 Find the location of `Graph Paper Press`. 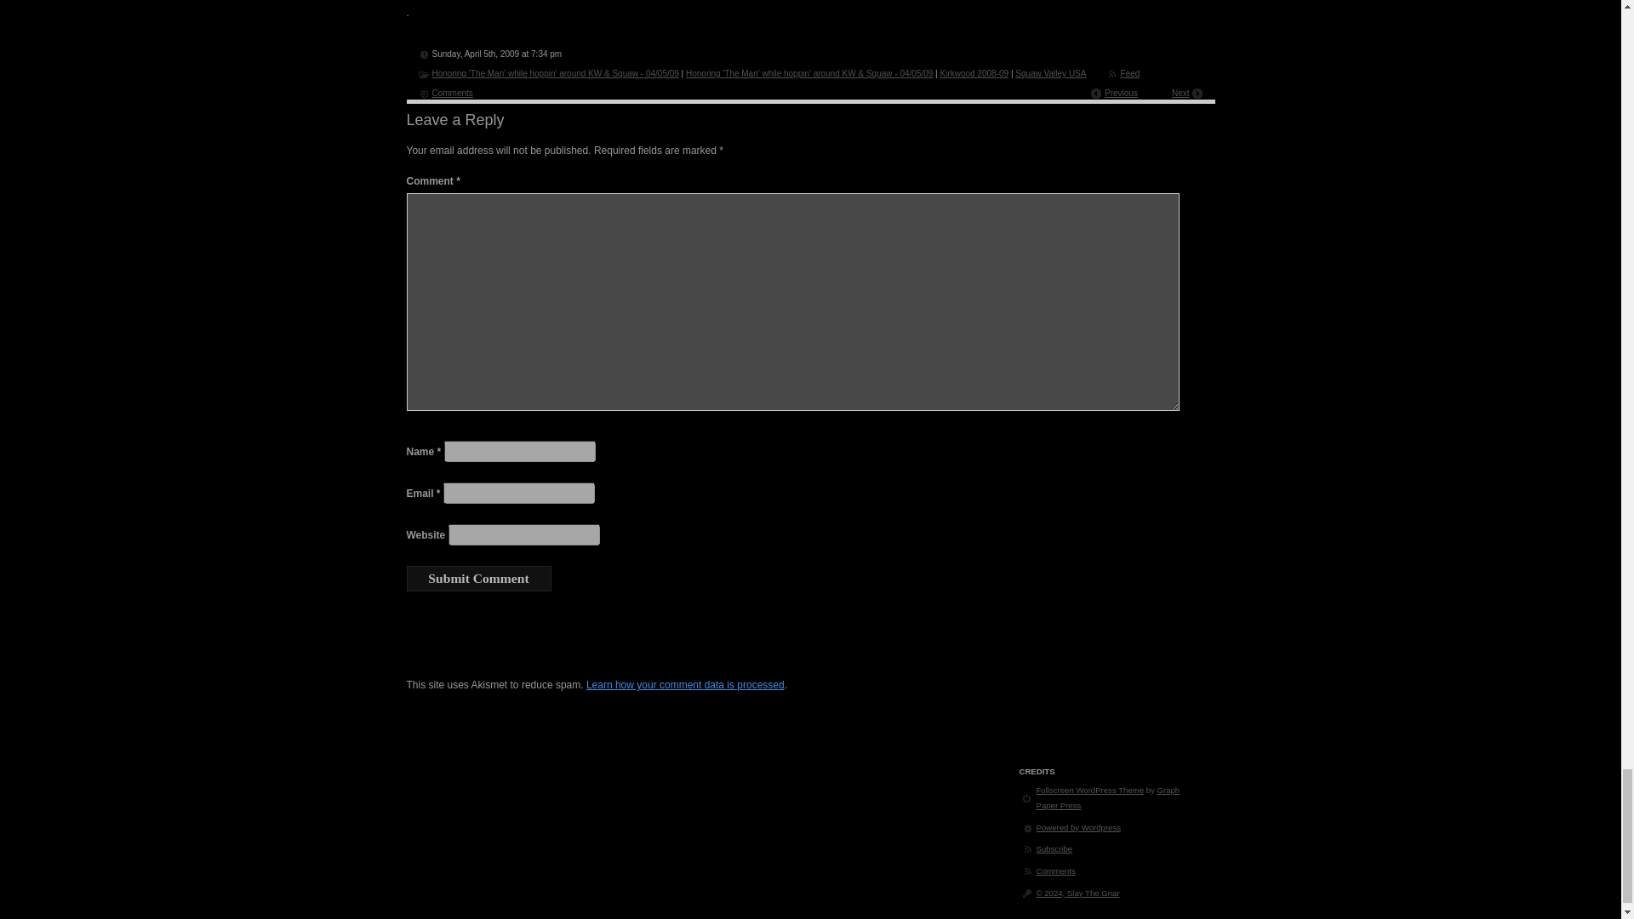

Graph Paper Press is located at coordinates (1108, 797).